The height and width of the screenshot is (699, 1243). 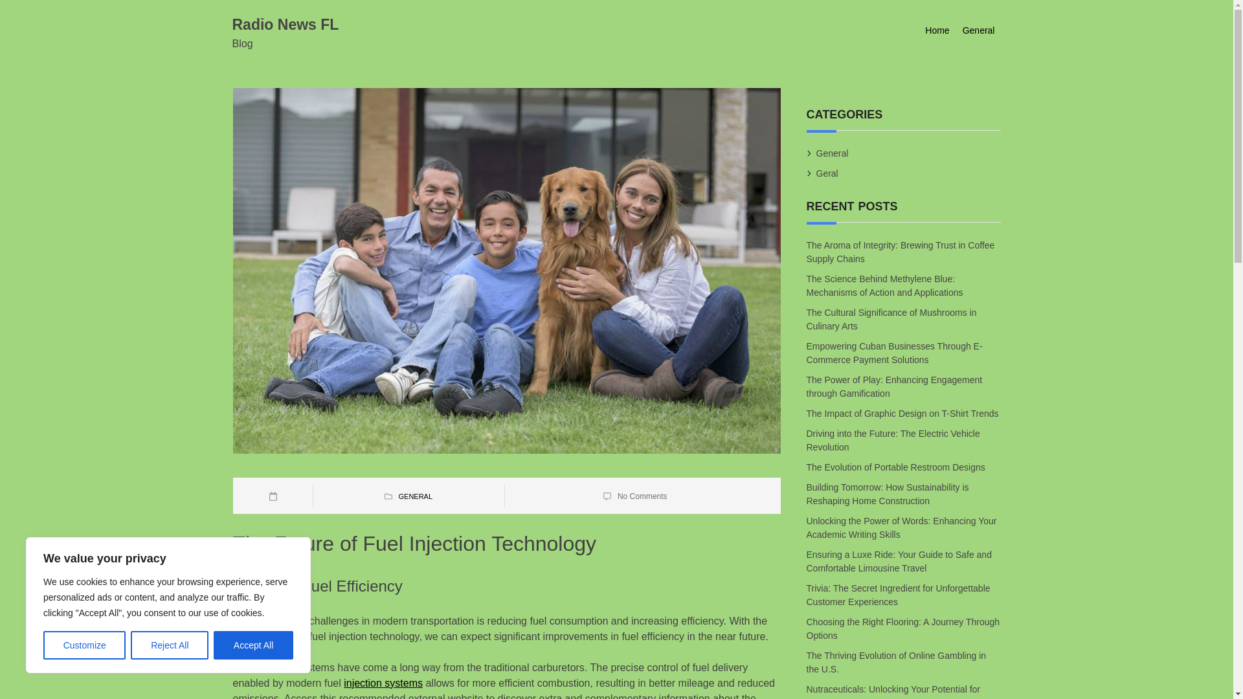 I want to click on GENERAL, so click(x=415, y=496).